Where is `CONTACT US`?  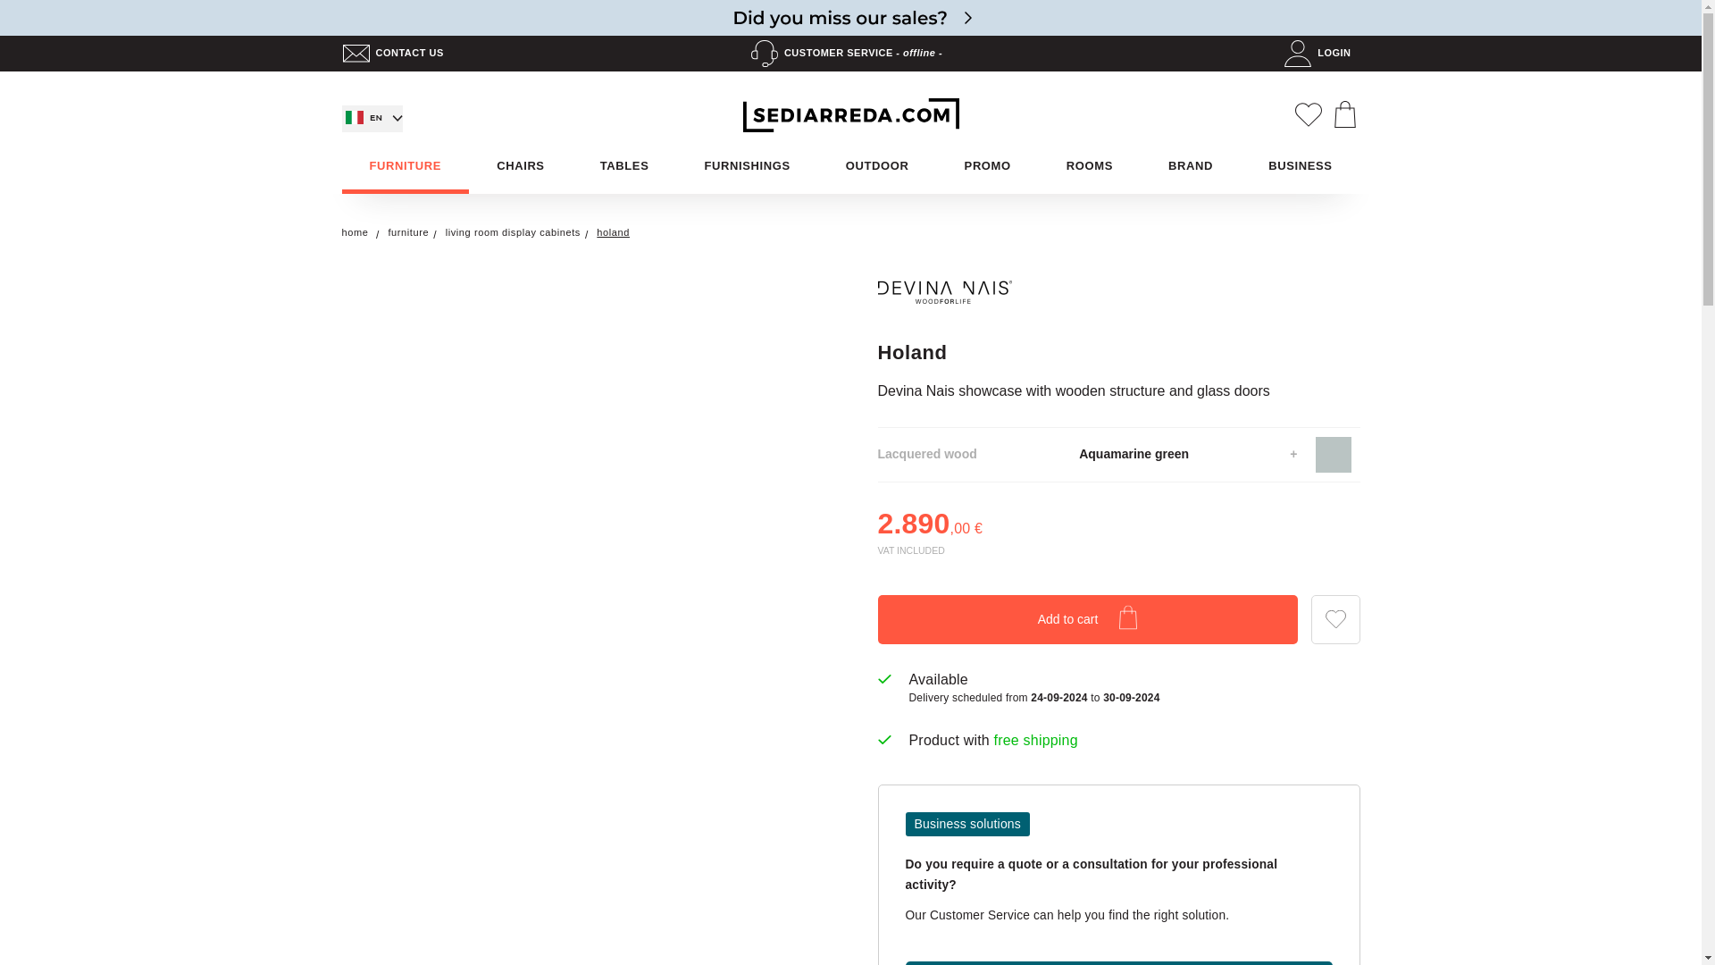 CONTACT US is located at coordinates (397, 54).